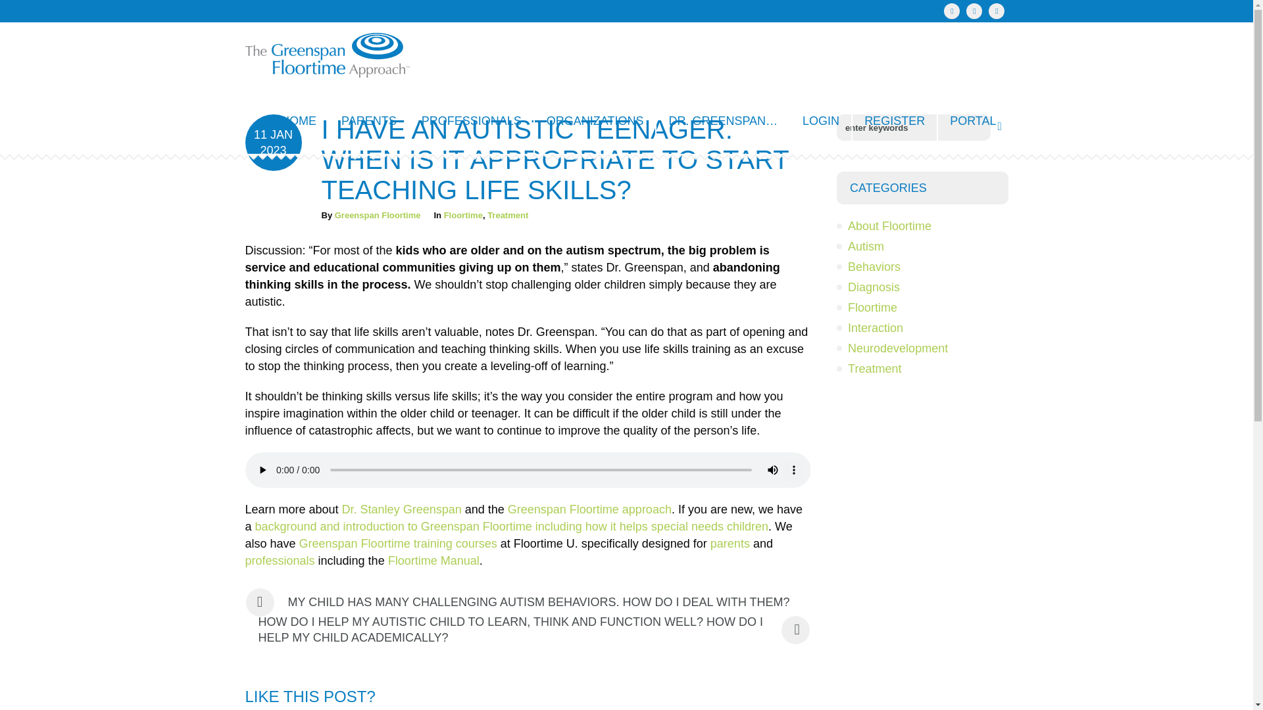 The image size is (1263, 710). What do you see at coordinates (402, 509) in the screenshot?
I see `Dr. Stanley Greenspan` at bounding box center [402, 509].